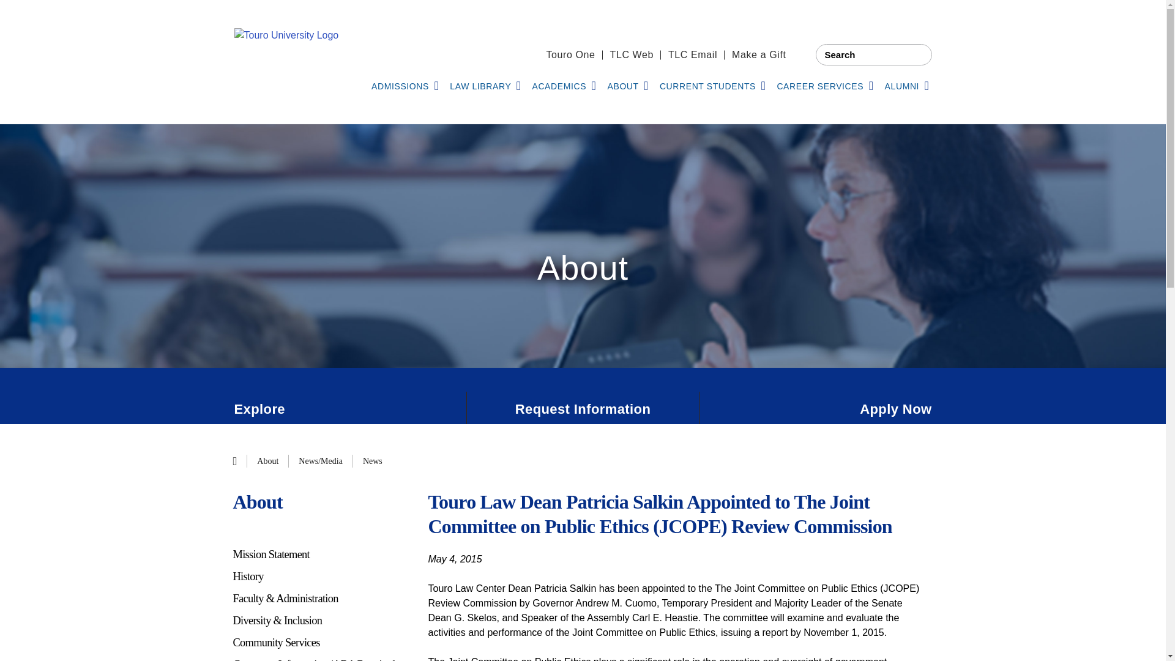  Describe the element at coordinates (320, 577) in the screenshot. I see `Link to History` at that location.